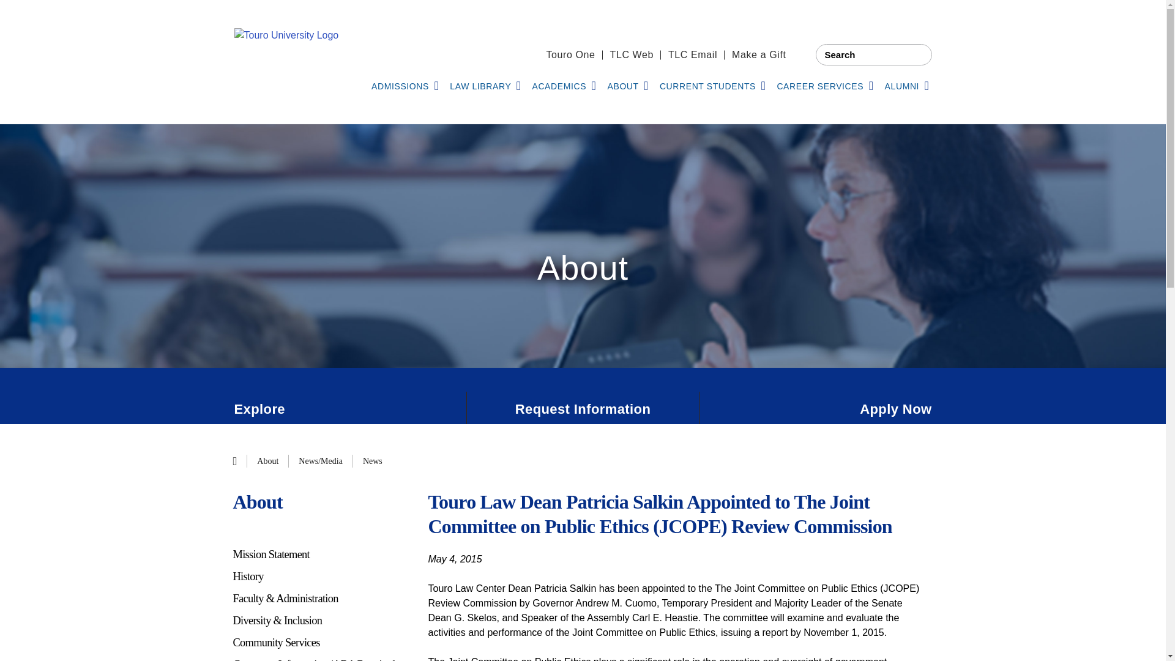  Describe the element at coordinates (320, 577) in the screenshot. I see `Link to History` at that location.